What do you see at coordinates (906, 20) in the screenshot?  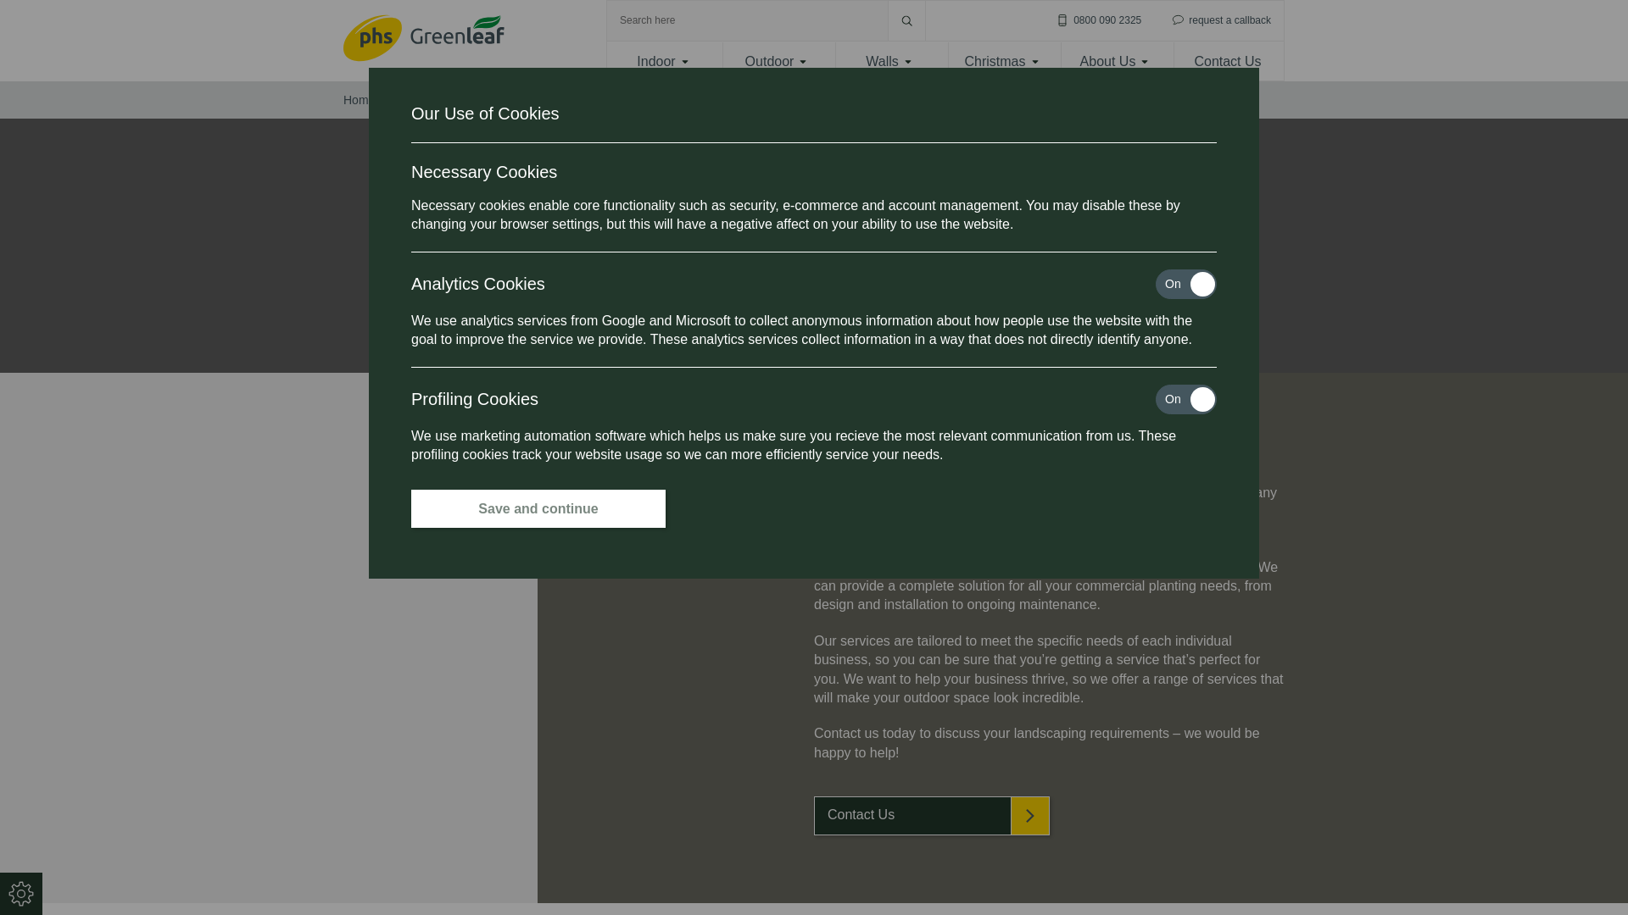 I see `Submit search` at bounding box center [906, 20].